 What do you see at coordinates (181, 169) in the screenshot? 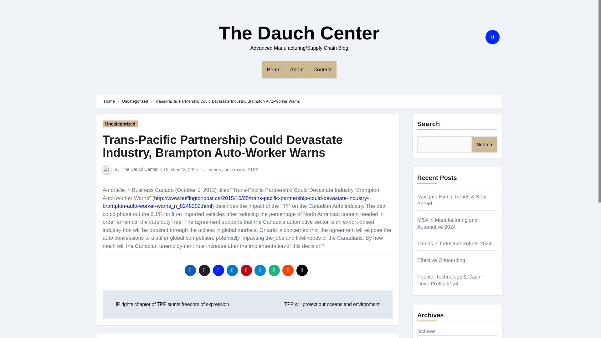
I see `October 13, 2015` at bounding box center [181, 169].